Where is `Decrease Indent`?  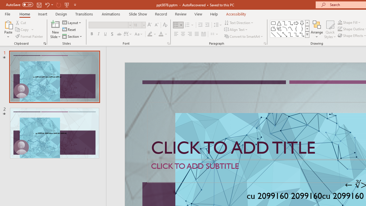 Decrease Indent is located at coordinates (200, 25).